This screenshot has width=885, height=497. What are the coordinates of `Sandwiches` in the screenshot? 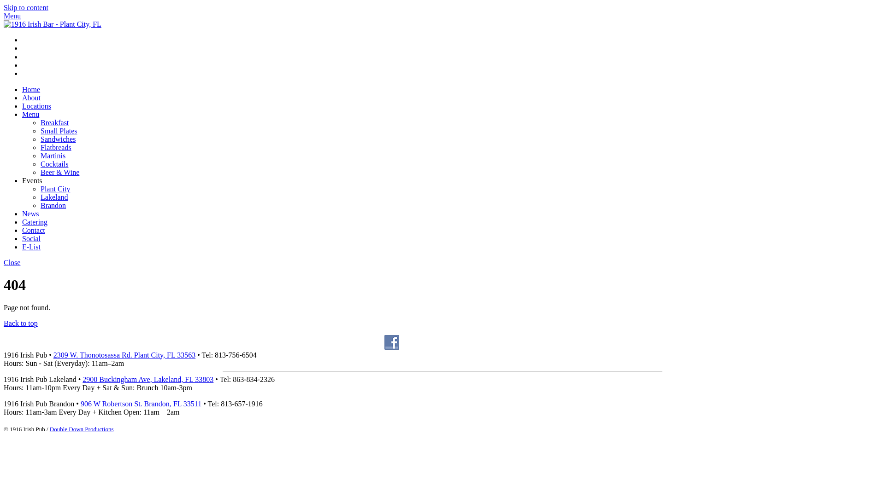 It's located at (58, 139).